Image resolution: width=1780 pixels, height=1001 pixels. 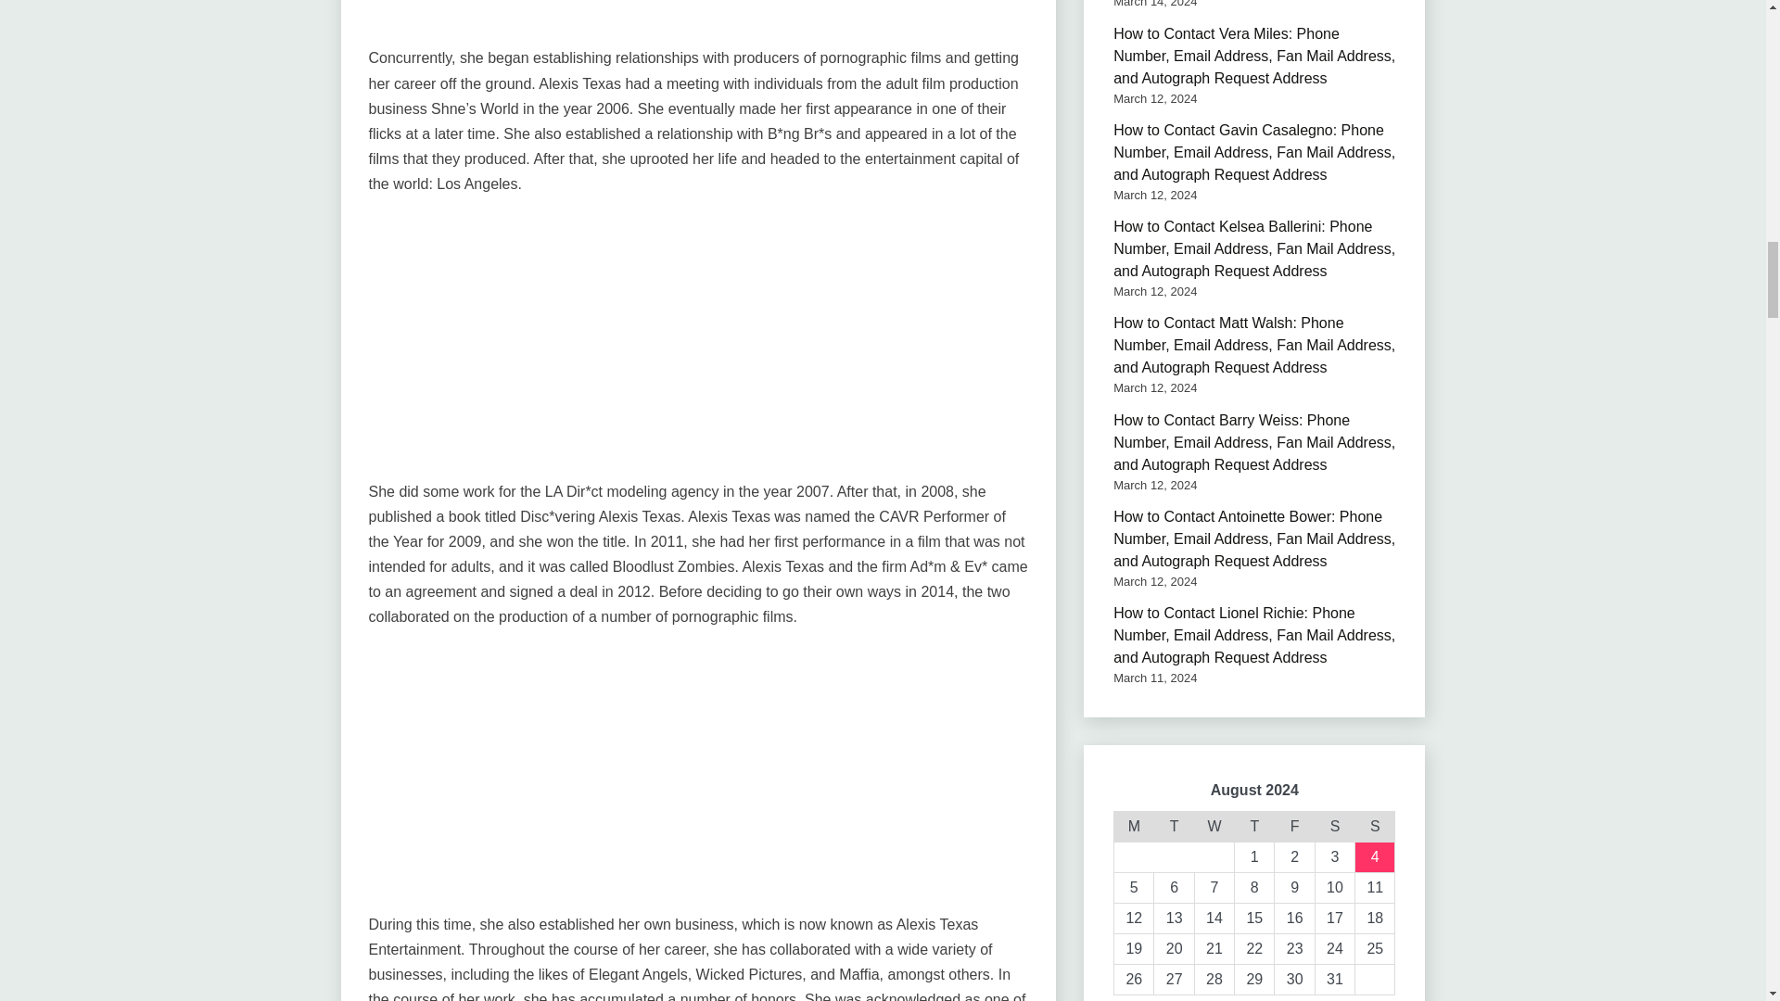 I want to click on Advertisement, so click(x=698, y=22).